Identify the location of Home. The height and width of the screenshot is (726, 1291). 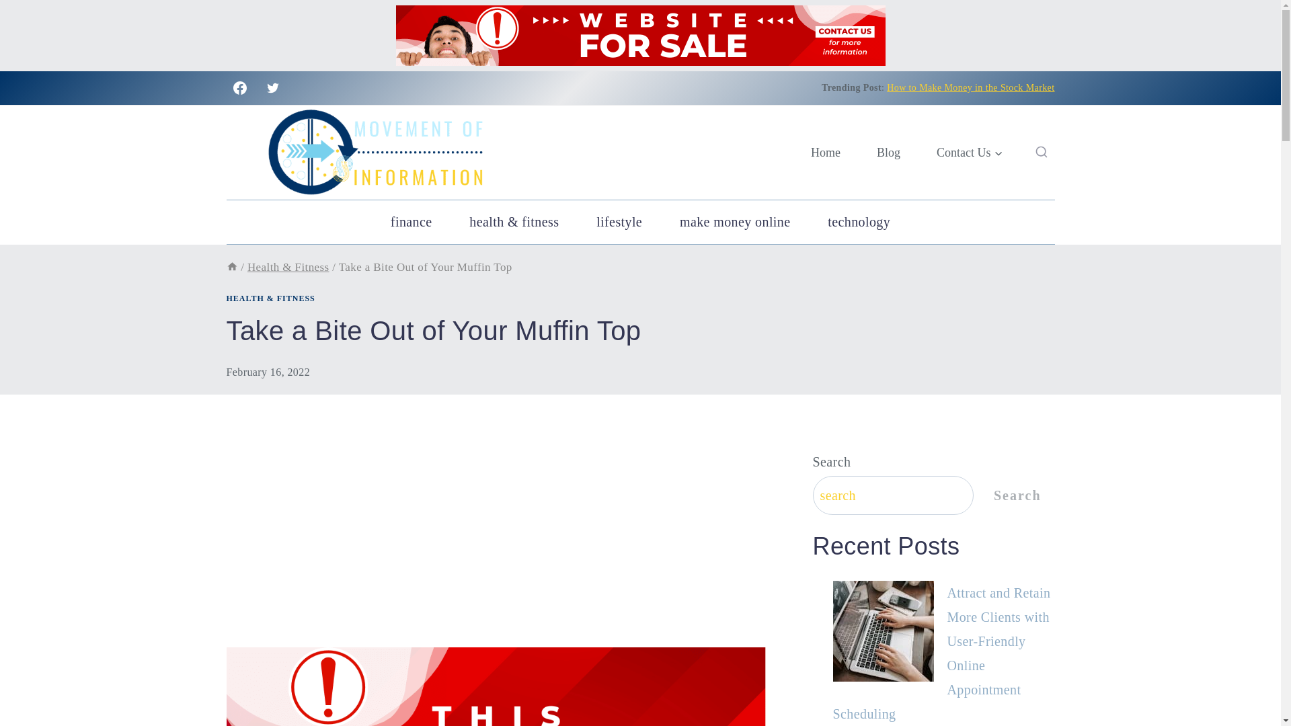
(231, 267).